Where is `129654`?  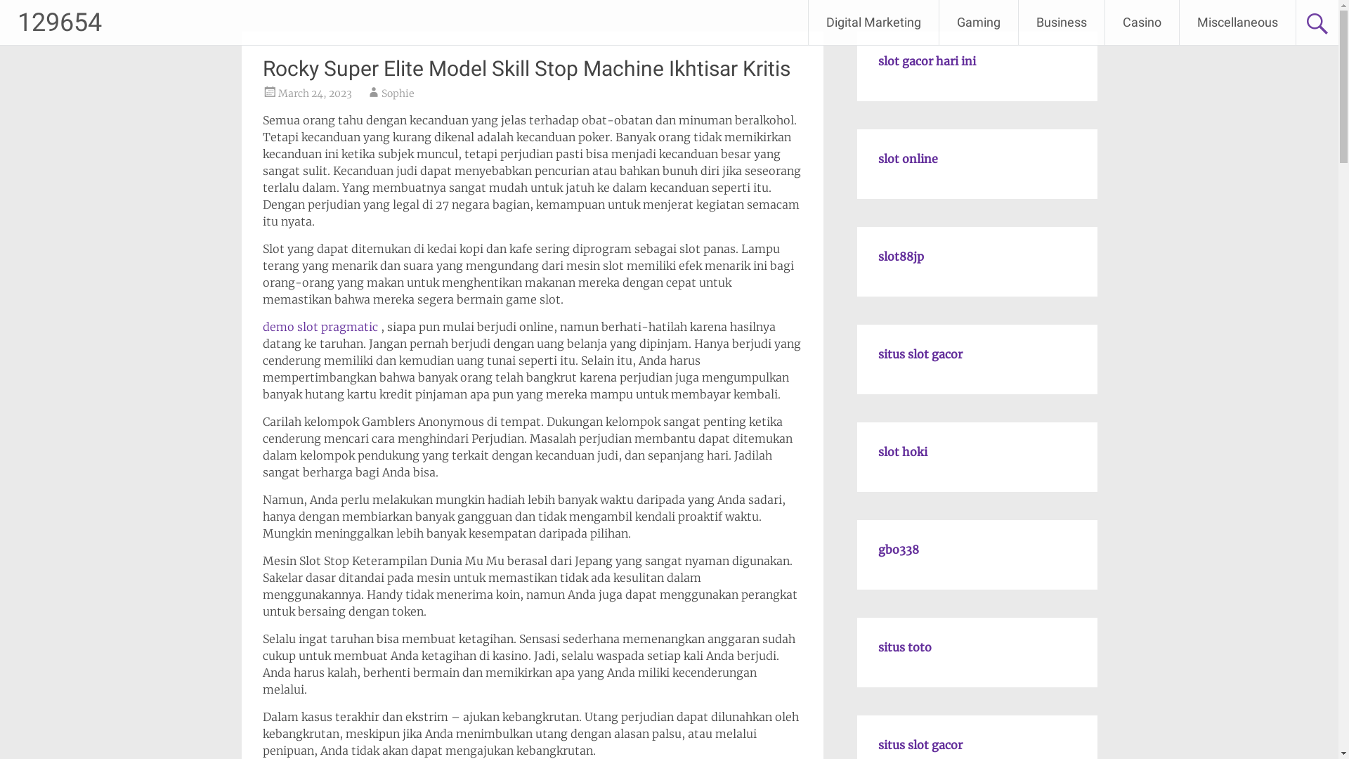 129654 is located at coordinates (60, 22).